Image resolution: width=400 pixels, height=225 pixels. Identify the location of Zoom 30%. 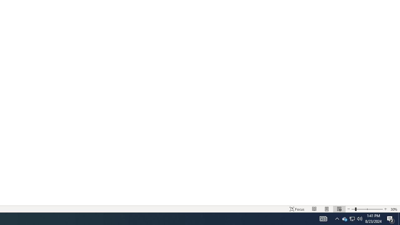
(394, 209).